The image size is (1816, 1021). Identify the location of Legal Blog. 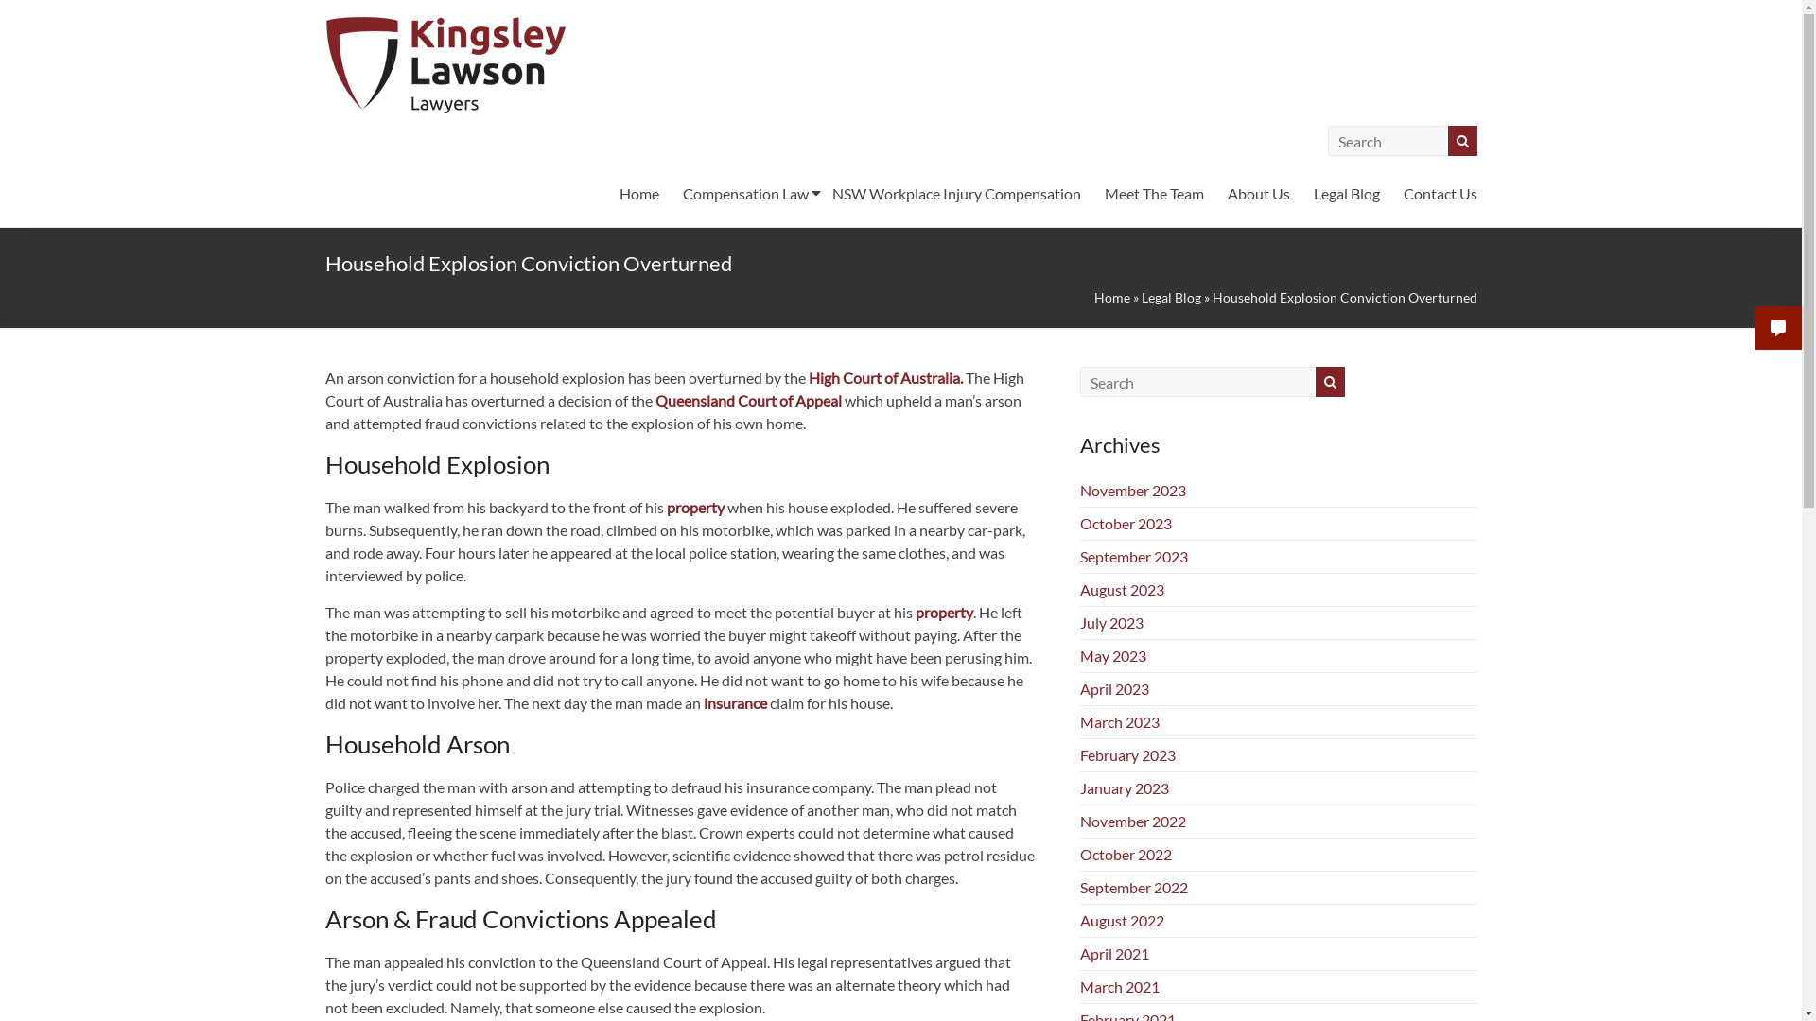
(1171, 297).